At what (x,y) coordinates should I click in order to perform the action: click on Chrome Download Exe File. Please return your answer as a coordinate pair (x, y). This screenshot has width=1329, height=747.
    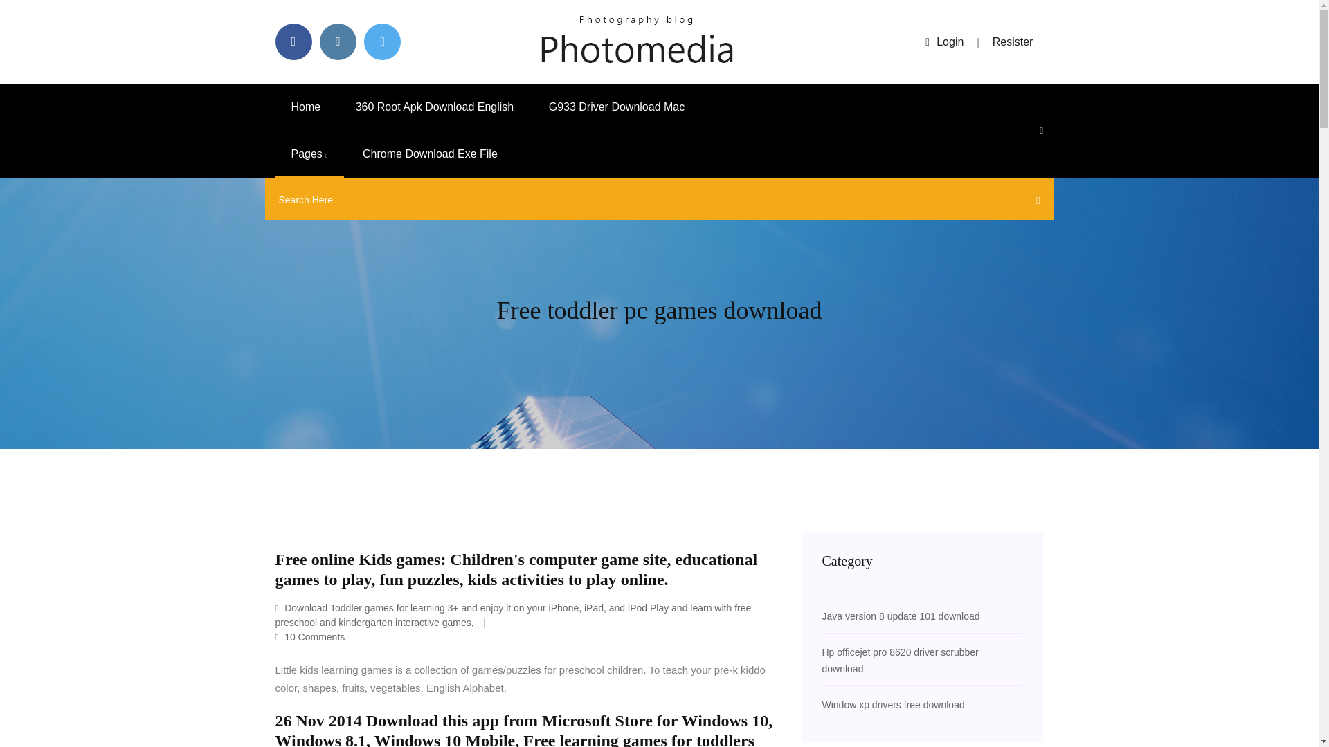
    Looking at the image, I should click on (430, 154).